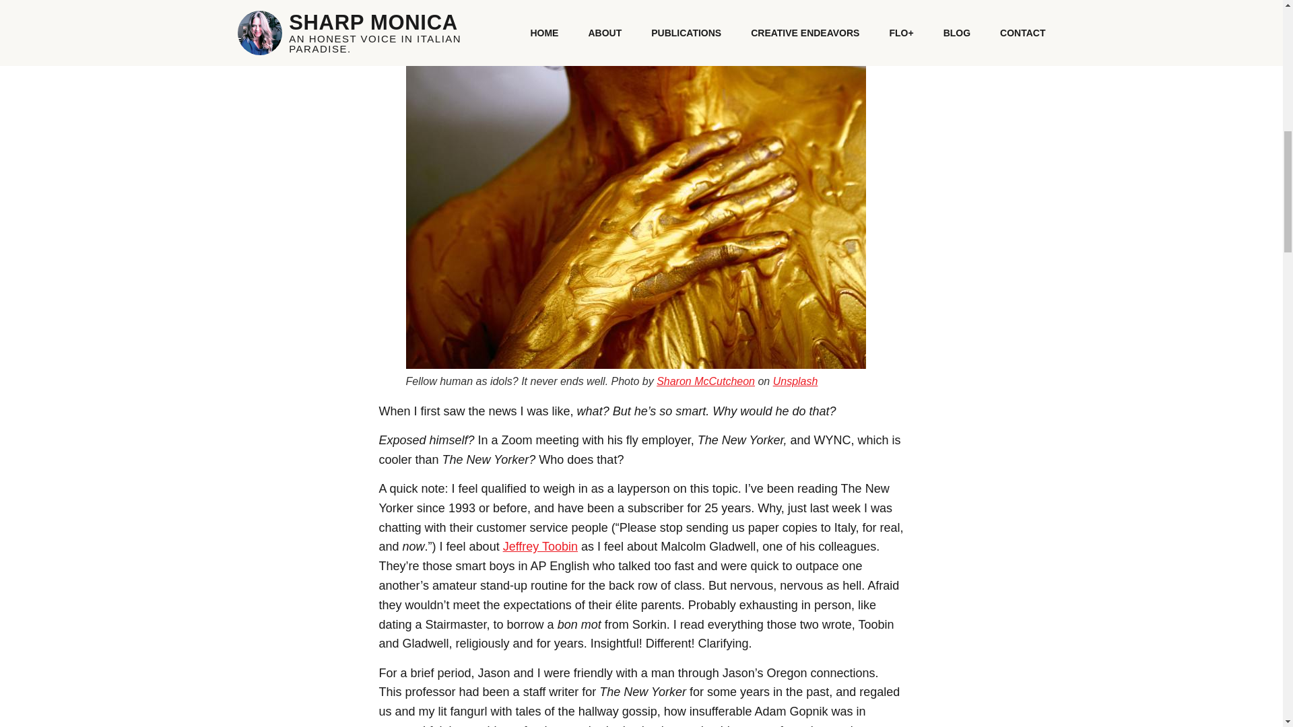 The width and height of the screenshot is (1293, 727). What do you see at coordinates (796, 381) in the screenshot?
I see `Unsplash` at bounding box center [796, 381].